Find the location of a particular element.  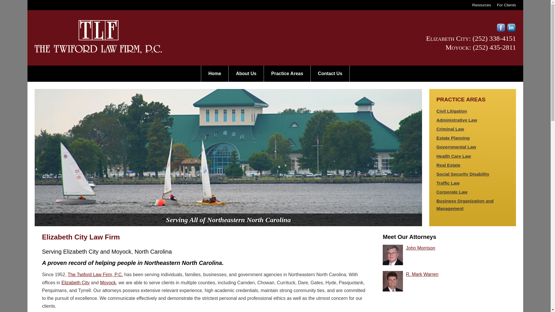

Corporate Law is located at coordinates (452, 192).